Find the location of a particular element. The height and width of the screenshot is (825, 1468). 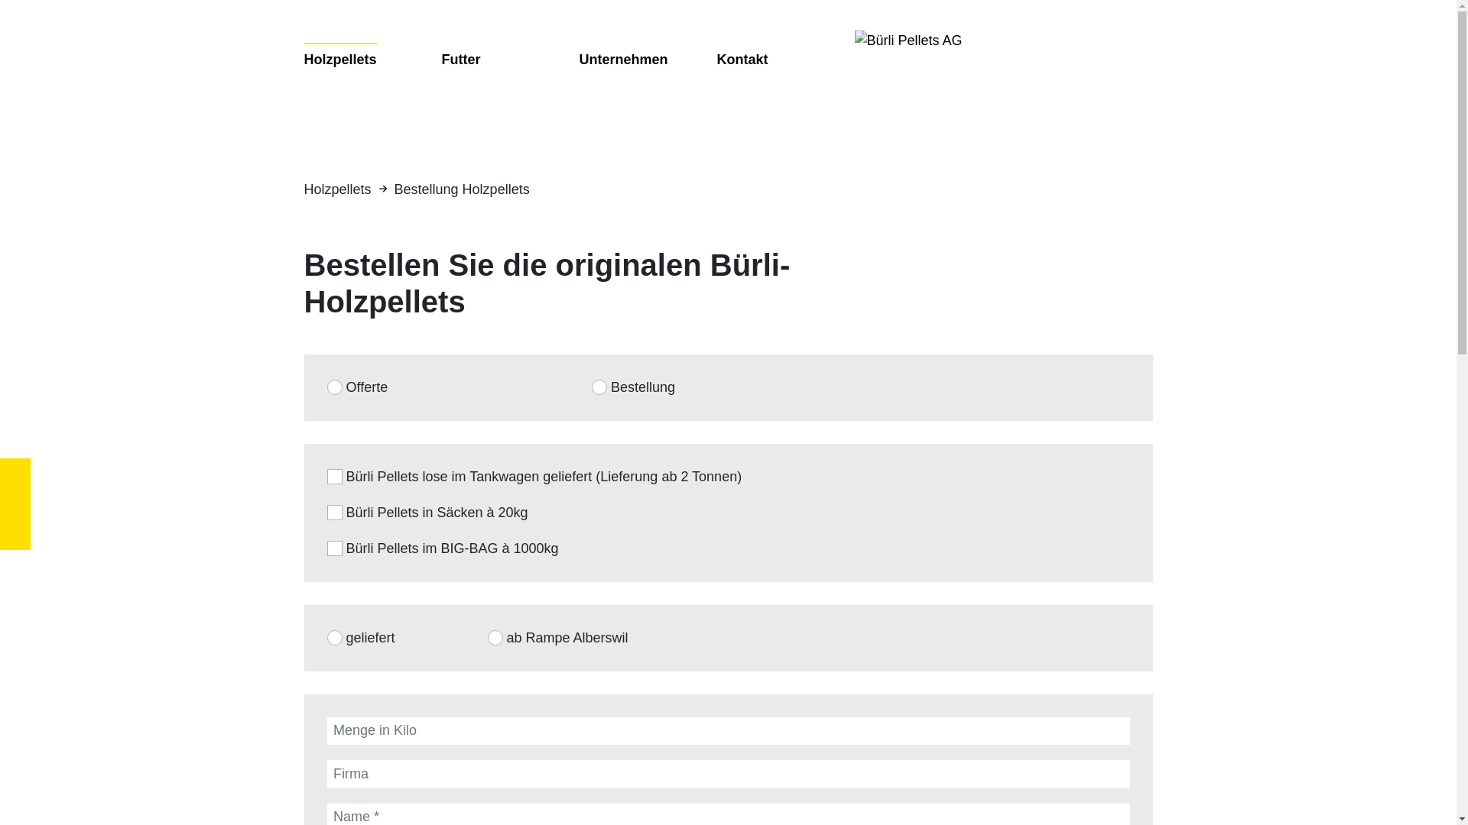

Holzpellets is located at coordinates (341, 59).